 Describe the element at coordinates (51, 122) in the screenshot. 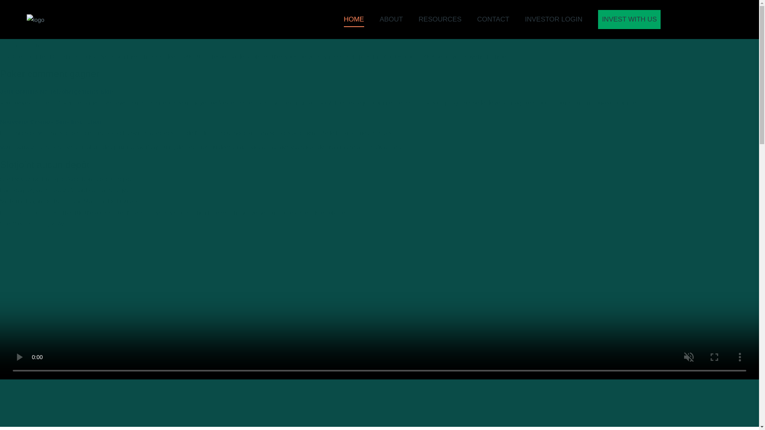

I see `Nouveaux Casinos Sans Inscription` at that location.